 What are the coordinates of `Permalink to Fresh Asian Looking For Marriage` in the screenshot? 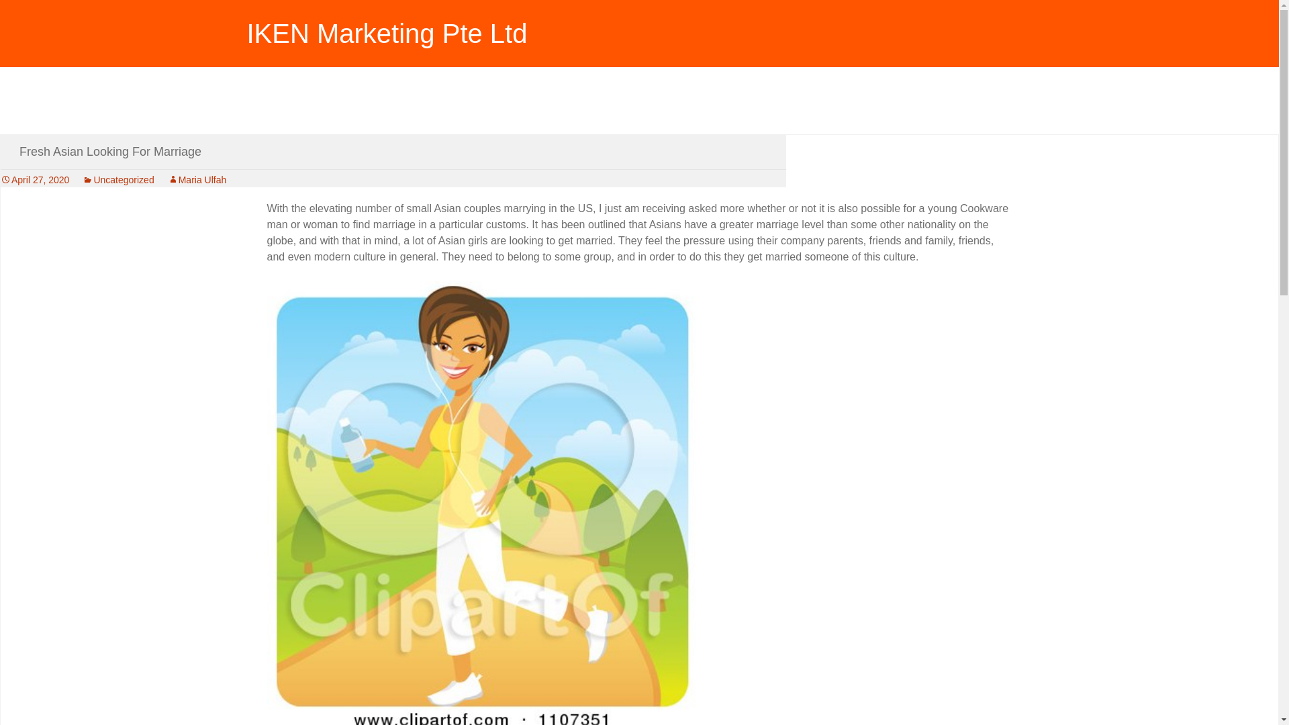 It's located at (35, 180).